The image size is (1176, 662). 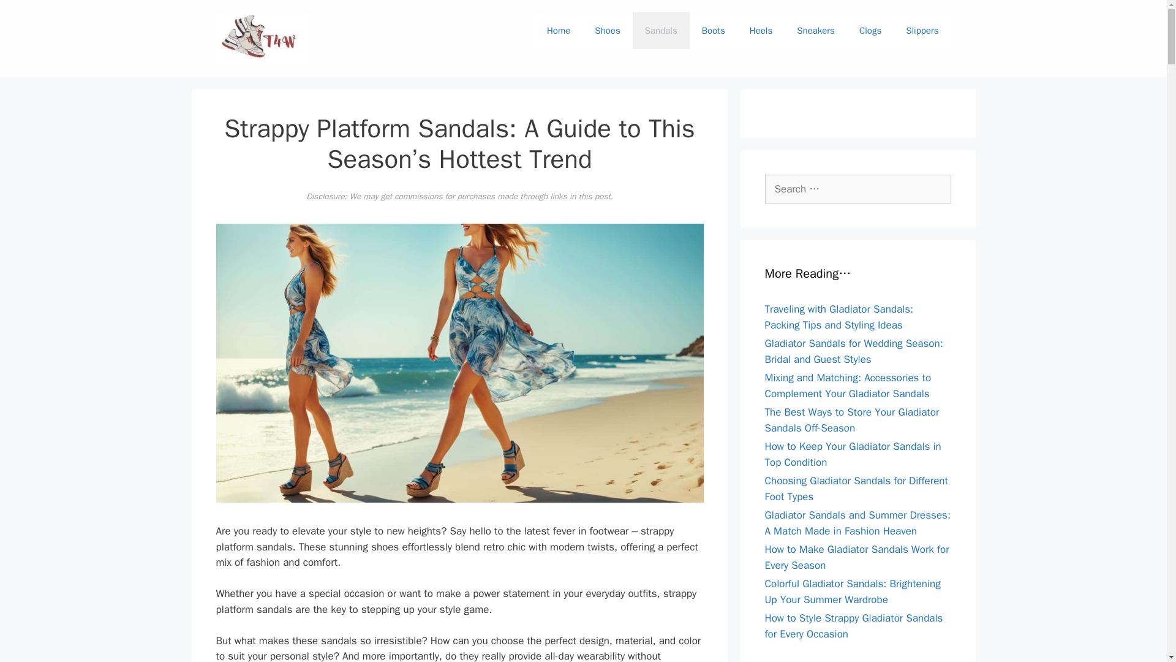 What do you see at coordinates (559, 31) in the screenshot?
I see `Home` at bounding box center [559, 31].